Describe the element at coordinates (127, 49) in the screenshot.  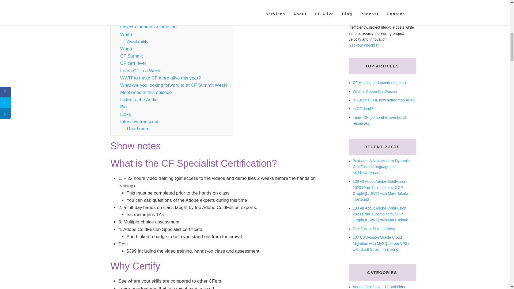
I see `Where` at that location.